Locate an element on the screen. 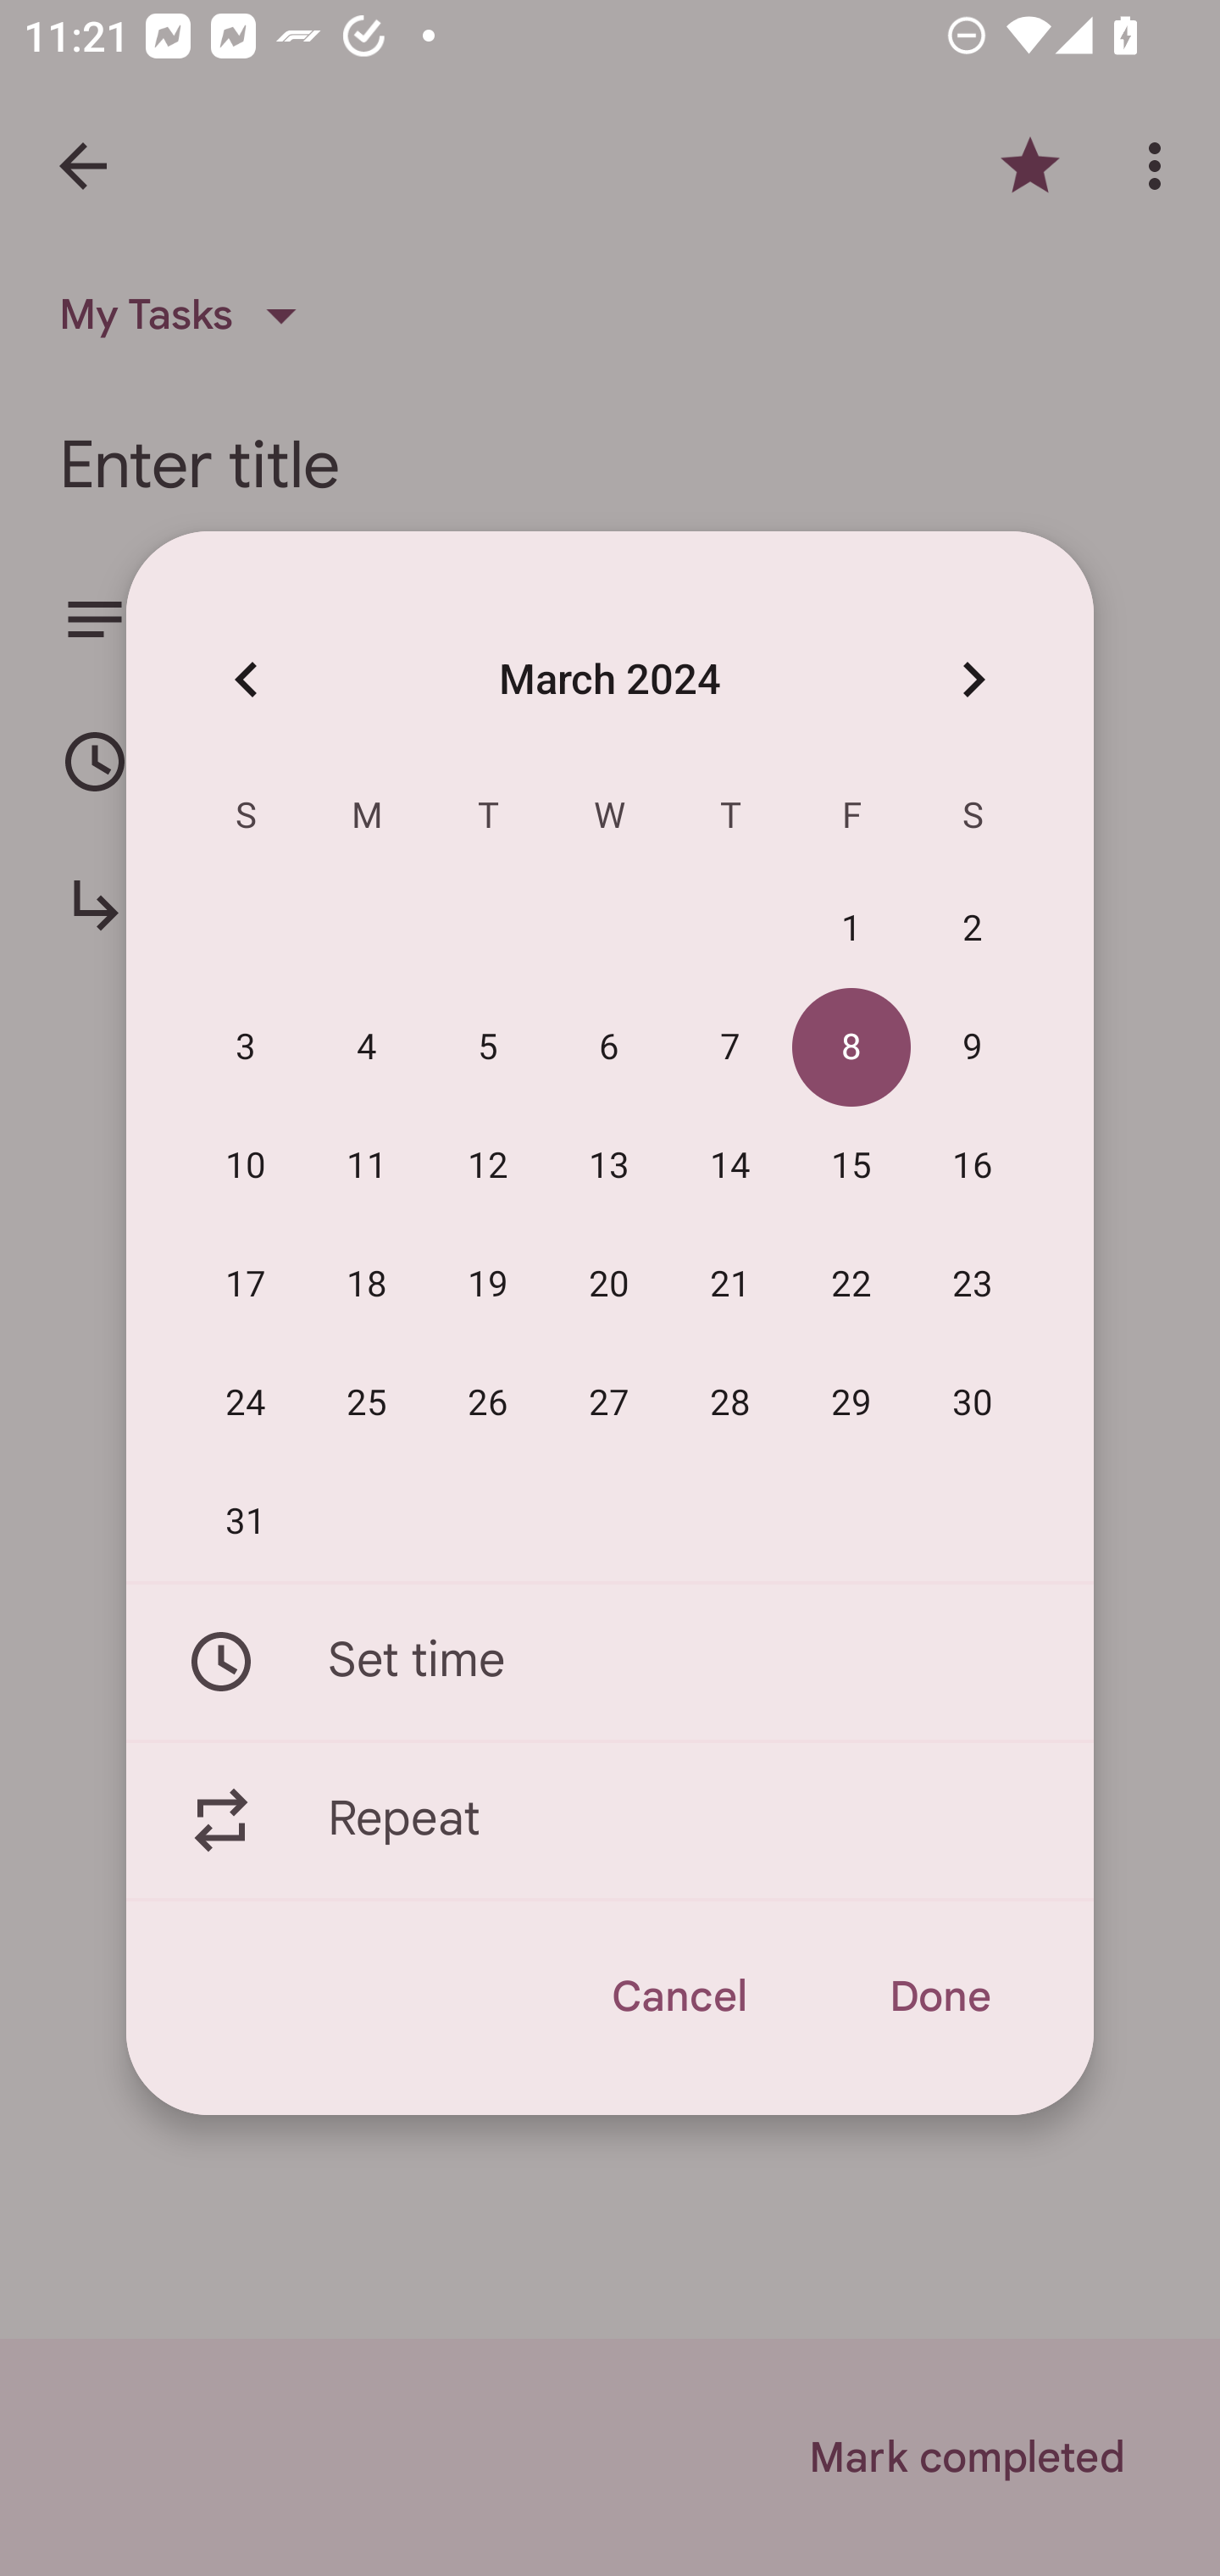 This screenshot has width=1220, height=2576. 20 20 March 2024 is located at coordinates (609, 1285).